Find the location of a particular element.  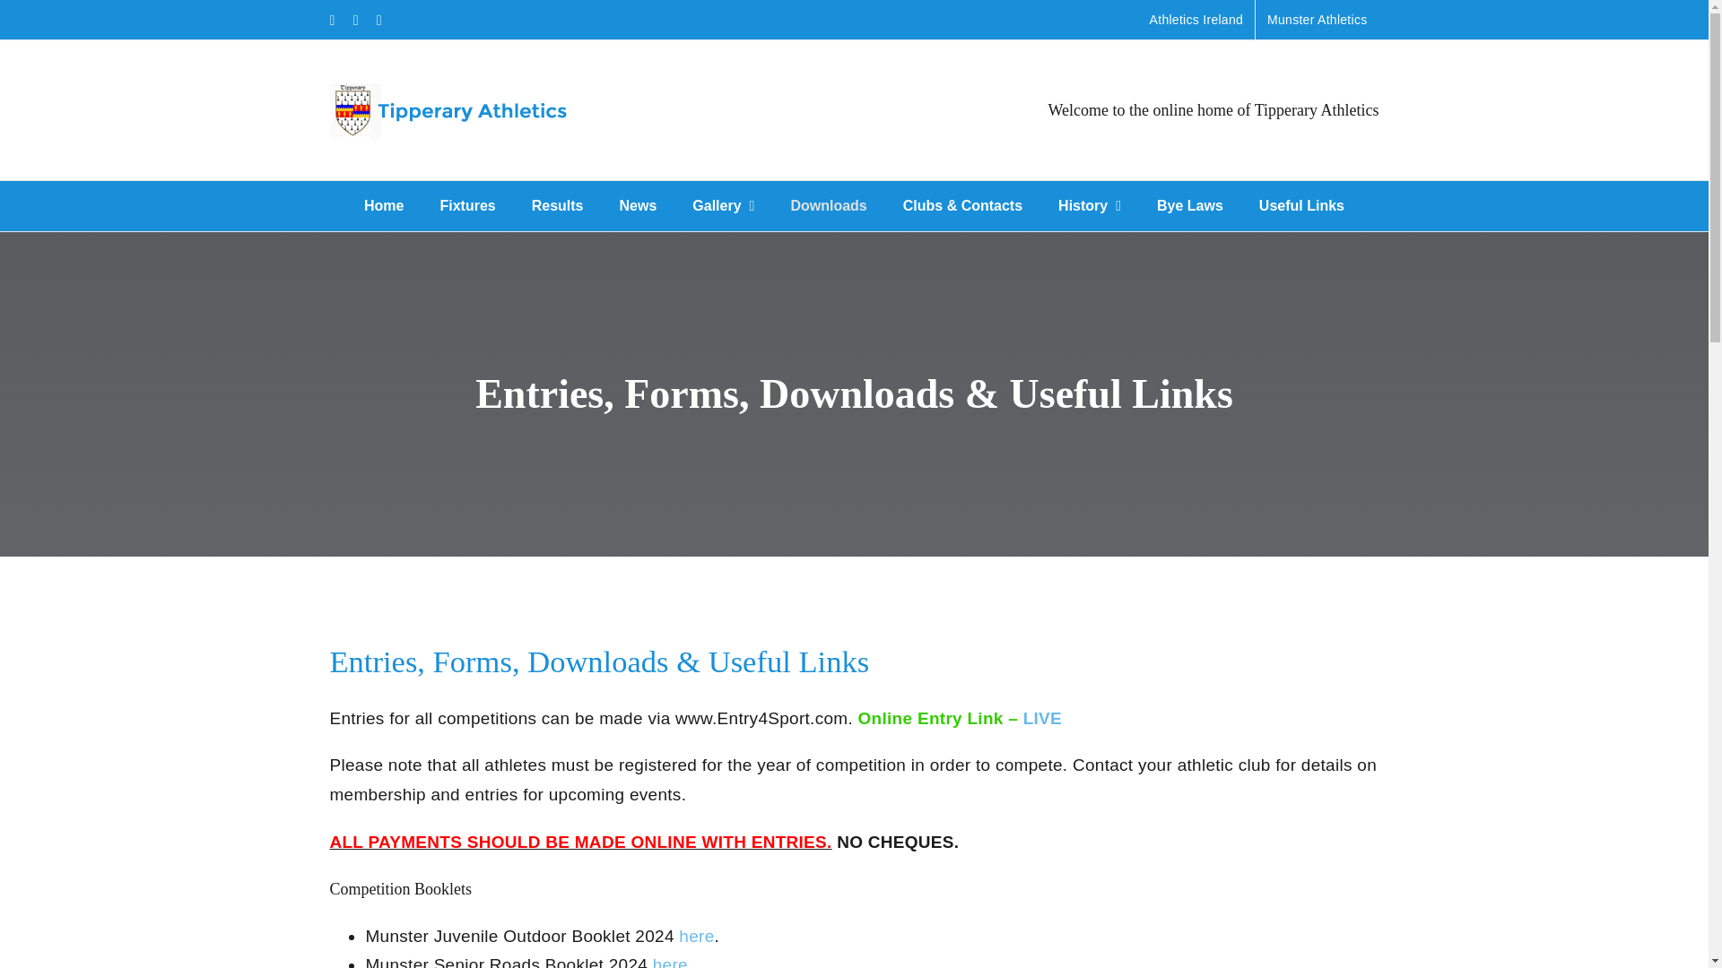

Results is located at coordinates (558, 206).